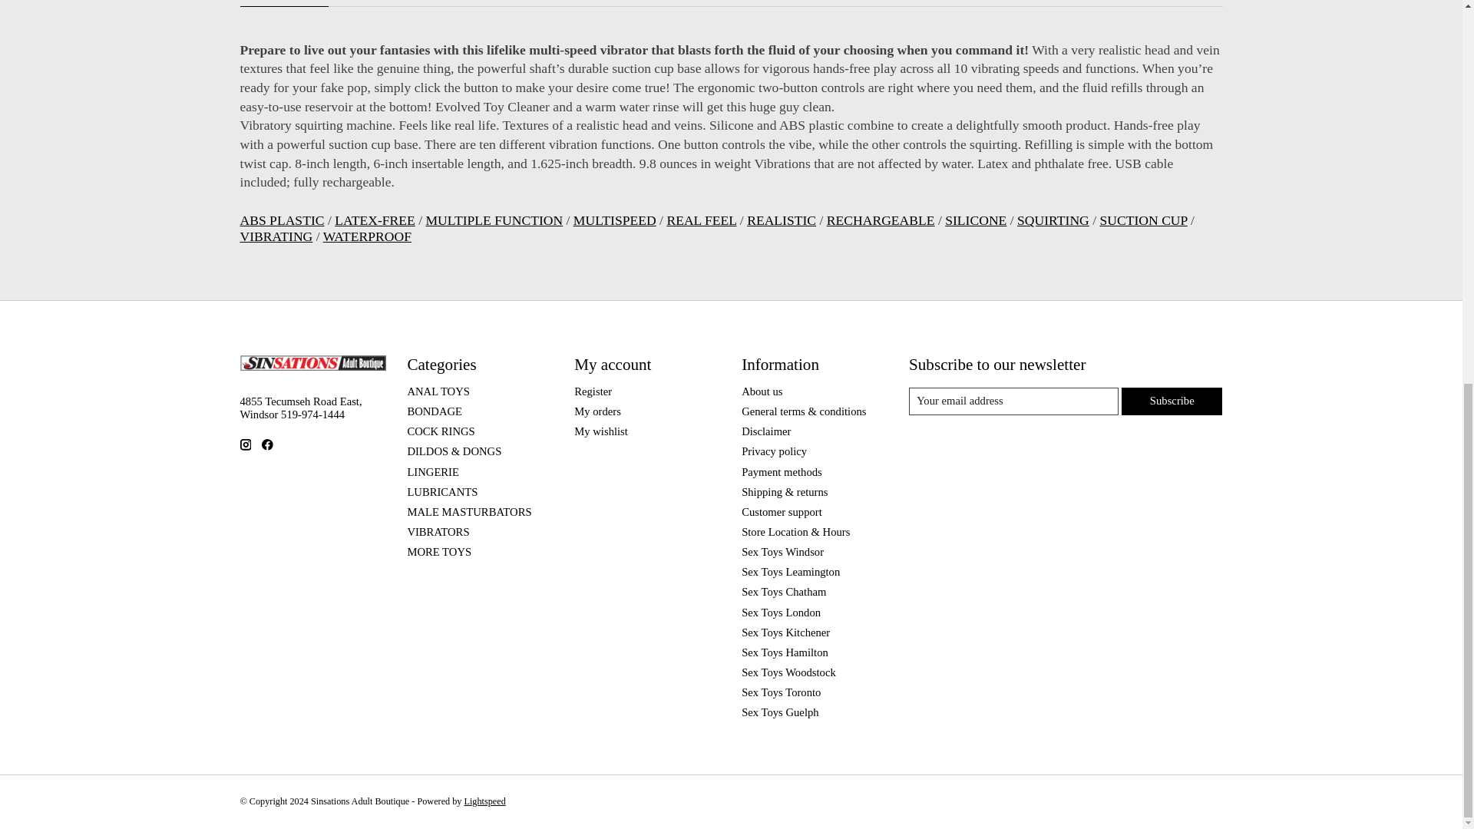 Image resolution: width=1474 pixels, height=829 pixels. What do you see at coordinates (597, 411) in the screenshot?
I see `My orders` at bounding box center [597, 411].